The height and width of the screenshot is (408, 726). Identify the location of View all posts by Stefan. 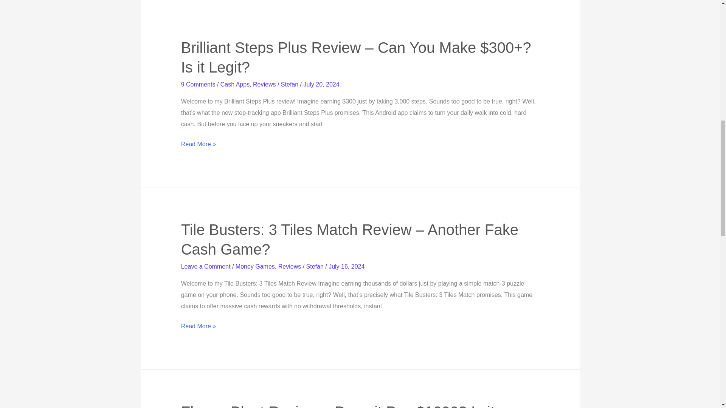
(316, 266).